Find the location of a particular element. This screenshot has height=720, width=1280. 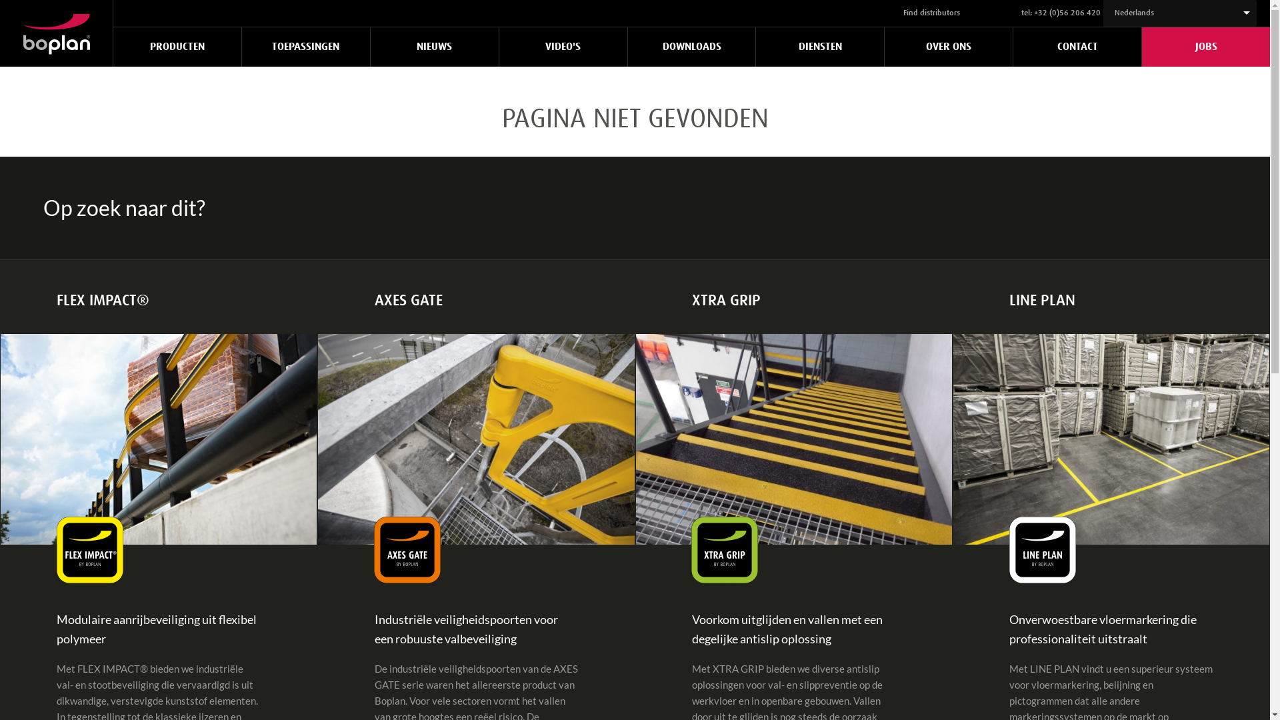

Line Plan by Boplan is located at coordinates (1111, 439).